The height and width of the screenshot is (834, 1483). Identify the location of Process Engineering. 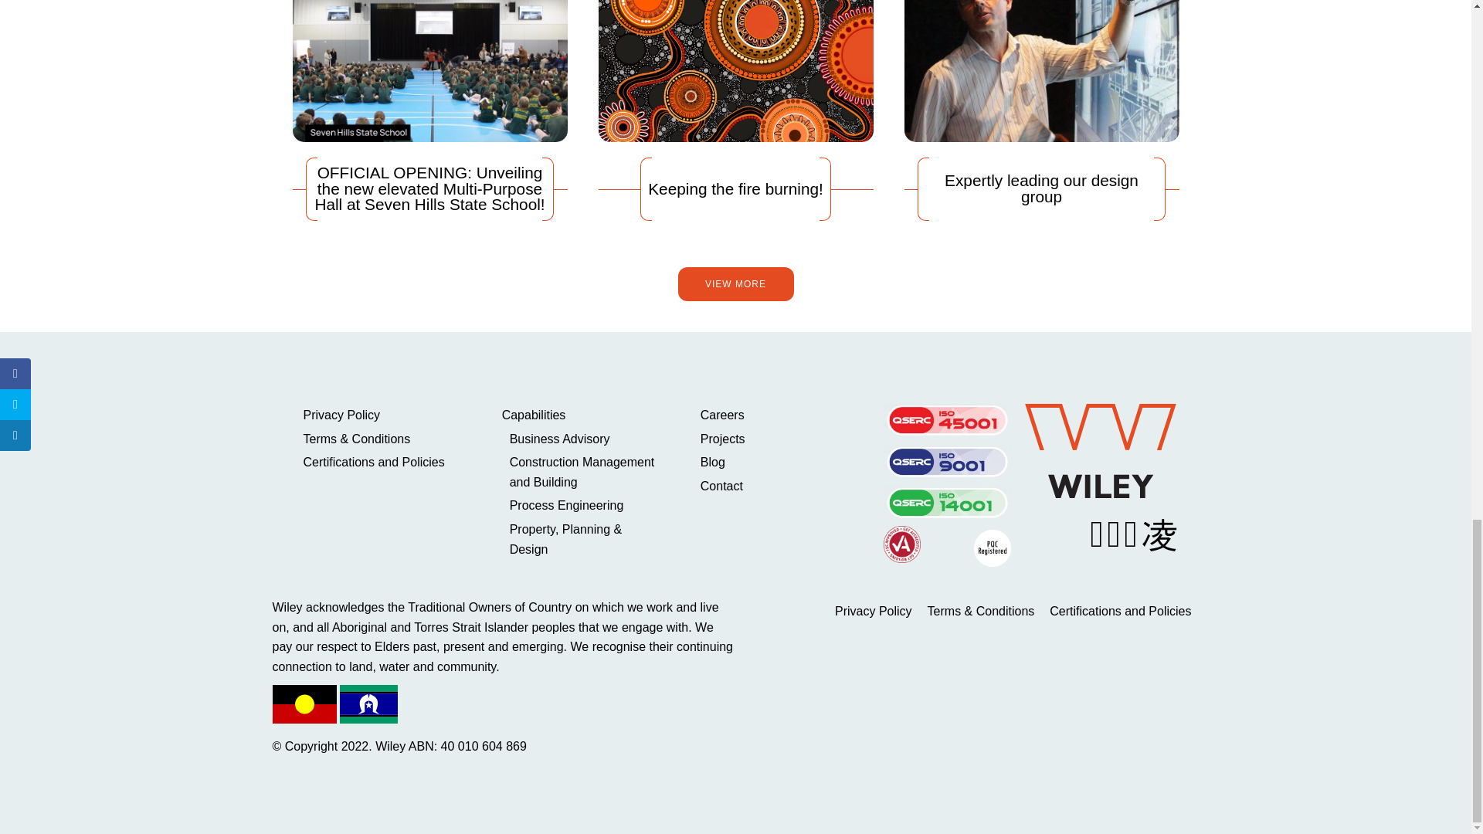
(585, 505).